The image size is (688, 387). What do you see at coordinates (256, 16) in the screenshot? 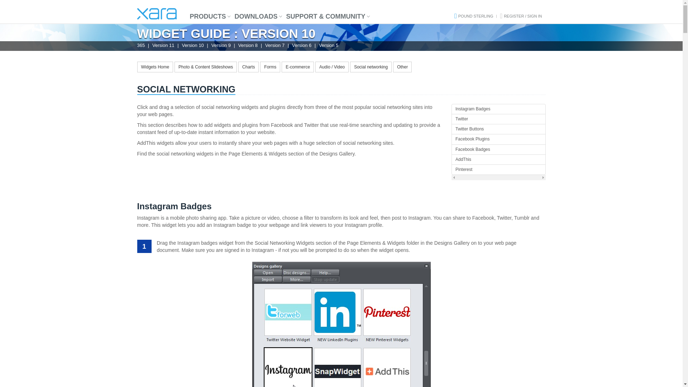
I see `DOWNLOADS` at bounding box center [256, 16].